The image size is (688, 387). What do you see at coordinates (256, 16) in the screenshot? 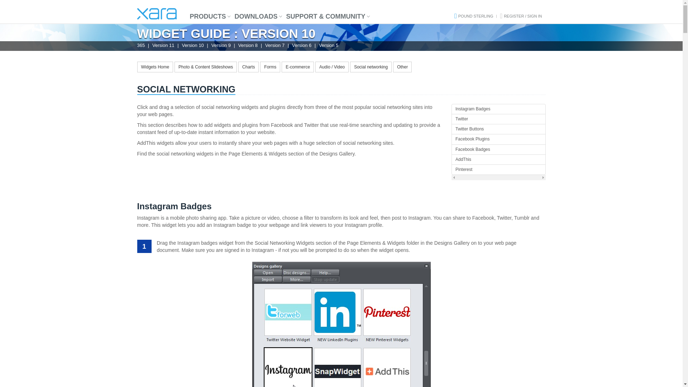
I see `DOWNLOADS` at bounding box center [256, 16].